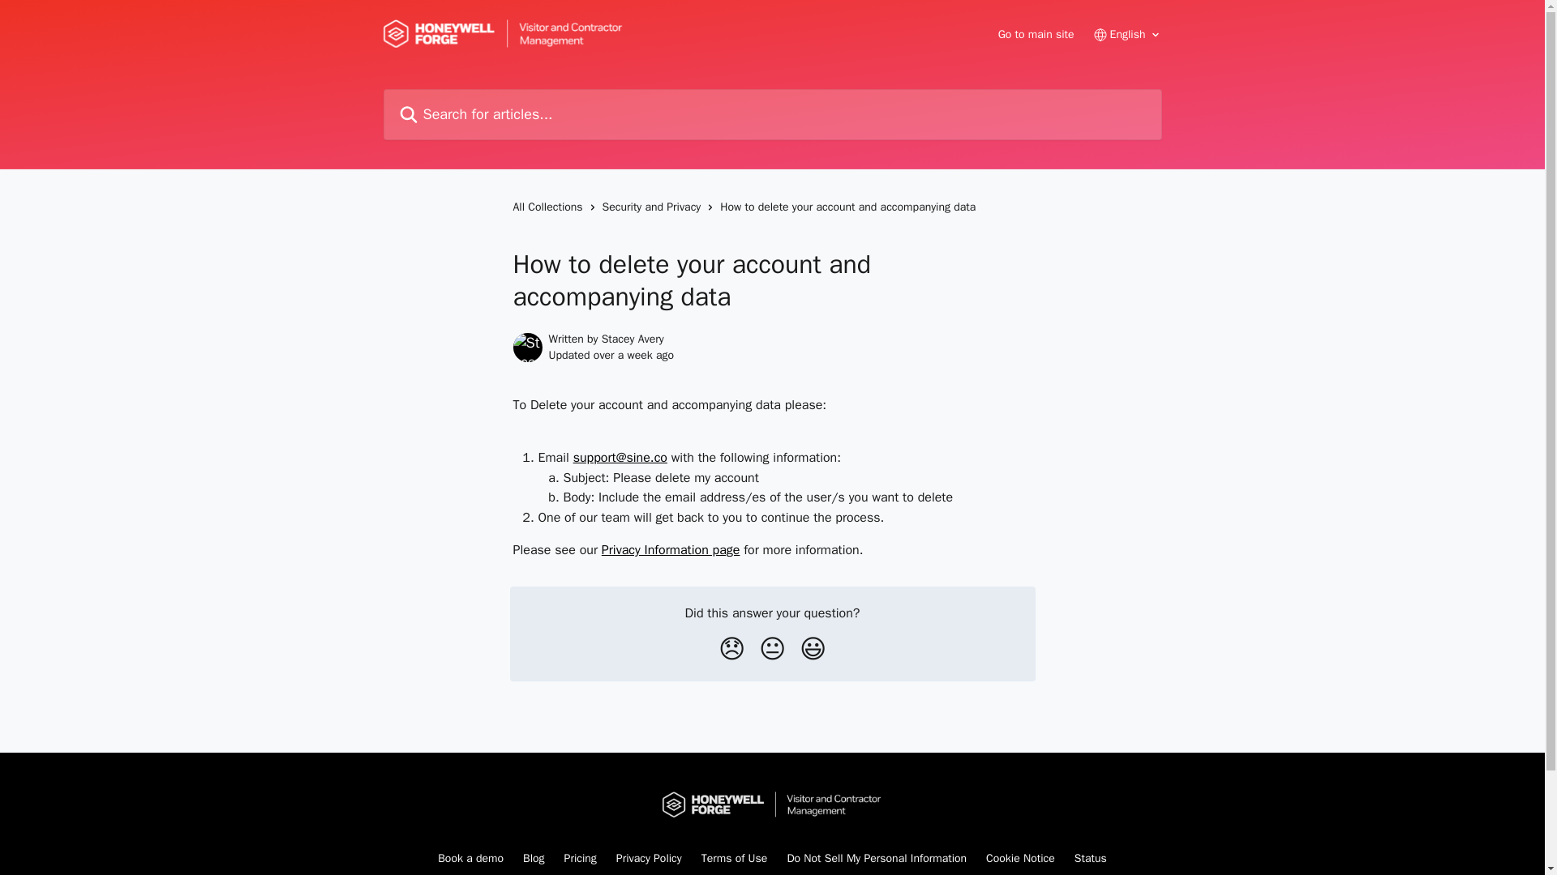 This screenshot has height=875, width=1557. What do you see at coordinates (1036, 34) in the screenshot?
I see `Go to main site` at bounding box center [1036, 34].